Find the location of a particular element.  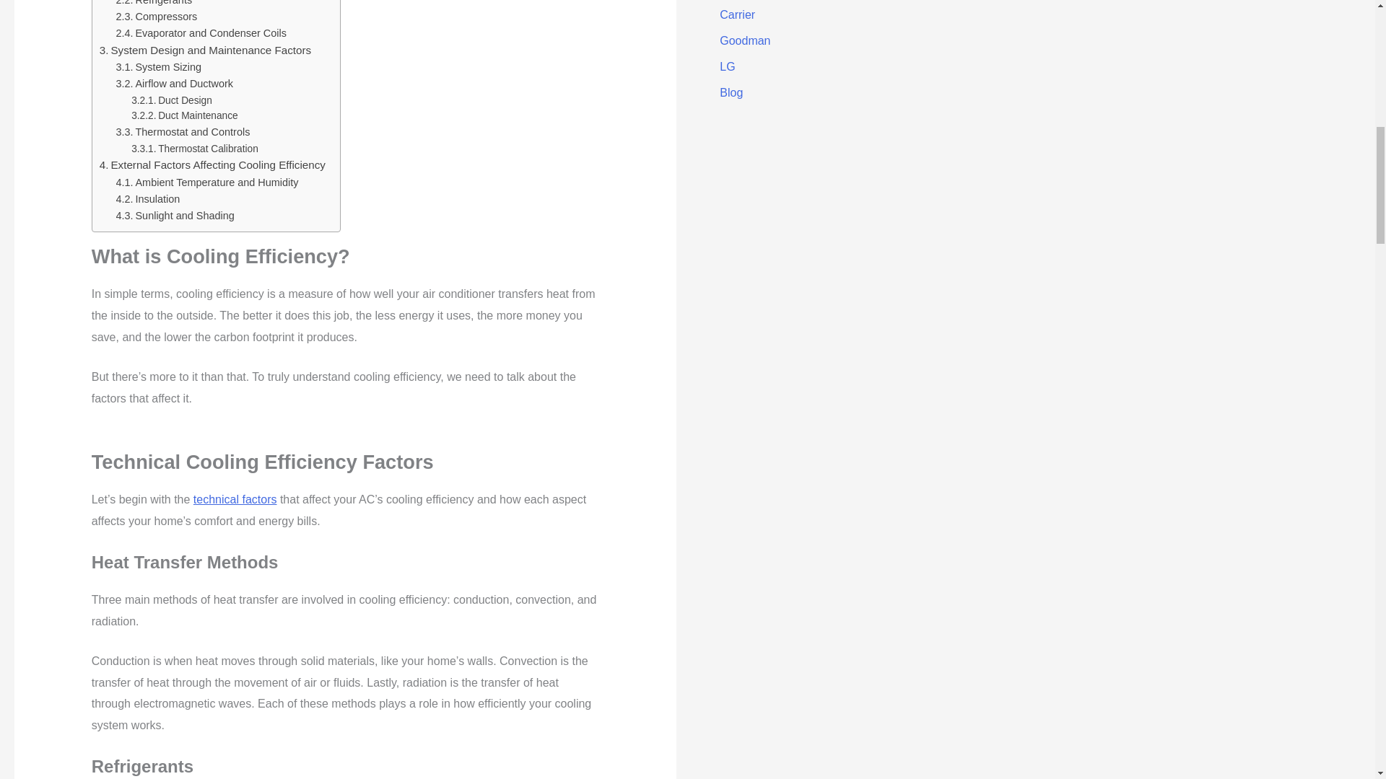

System Sizing is located at coordinates (159, 67).